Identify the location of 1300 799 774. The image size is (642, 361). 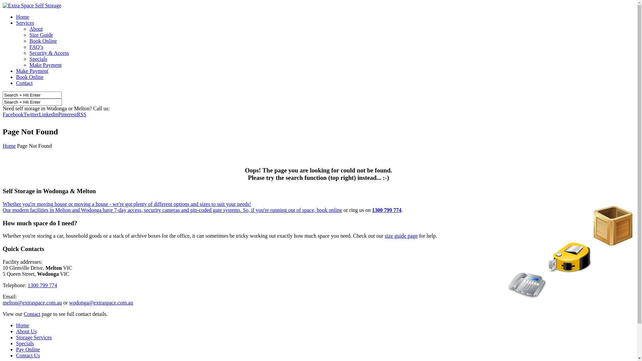
(126, 108).